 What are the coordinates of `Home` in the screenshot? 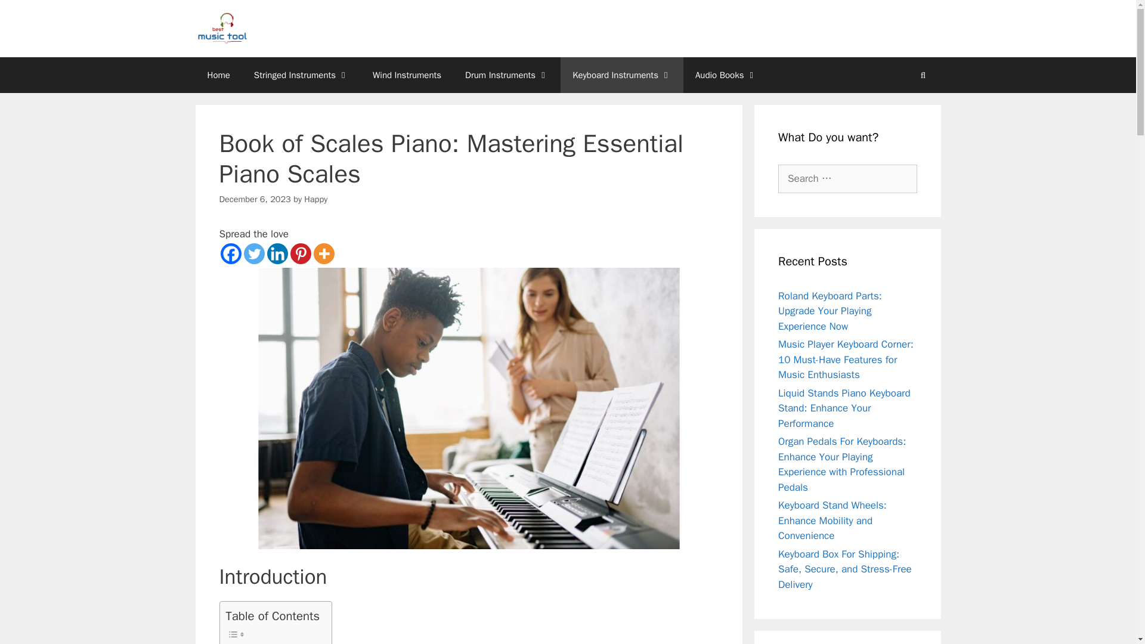 It's located at (218, 75).